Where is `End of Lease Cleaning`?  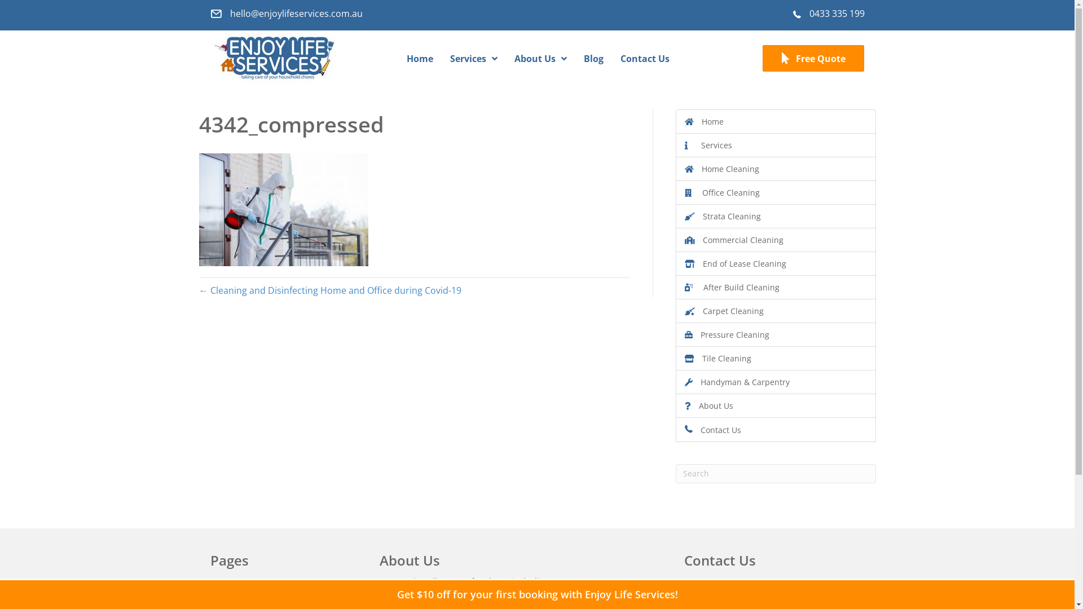
End of Lease Cleaning is located at coordinates (776, 264).